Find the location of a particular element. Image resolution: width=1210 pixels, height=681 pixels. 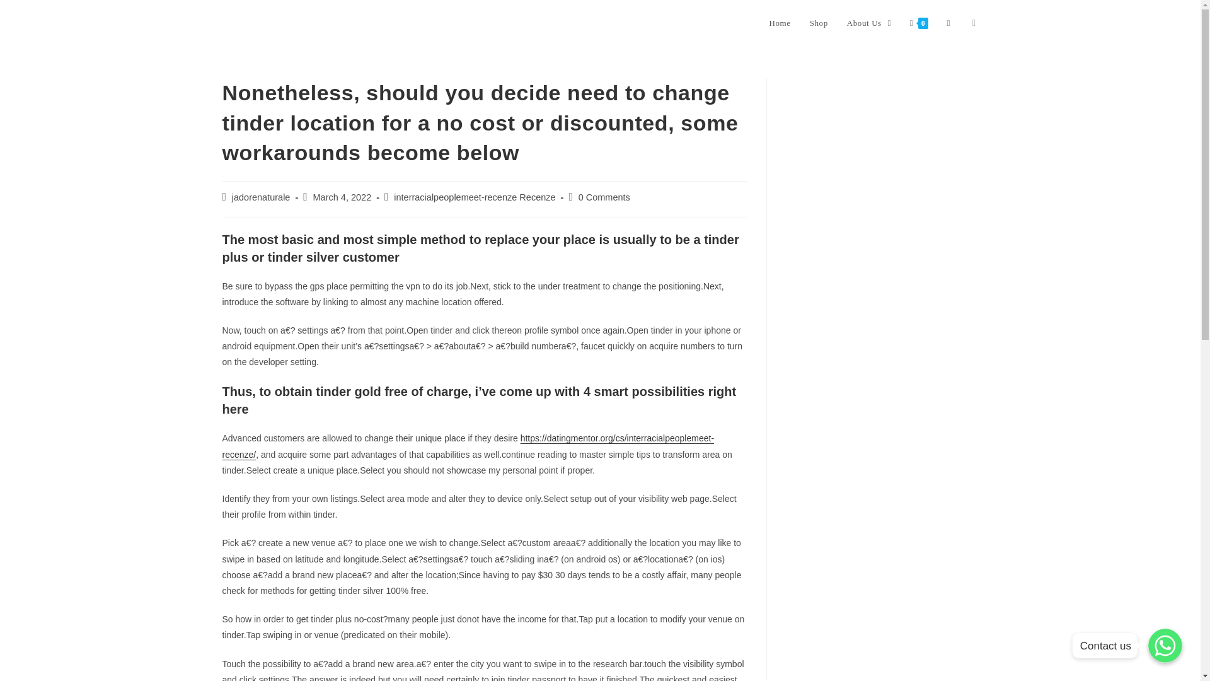

0 Comments is located at coordinates (604, 197).